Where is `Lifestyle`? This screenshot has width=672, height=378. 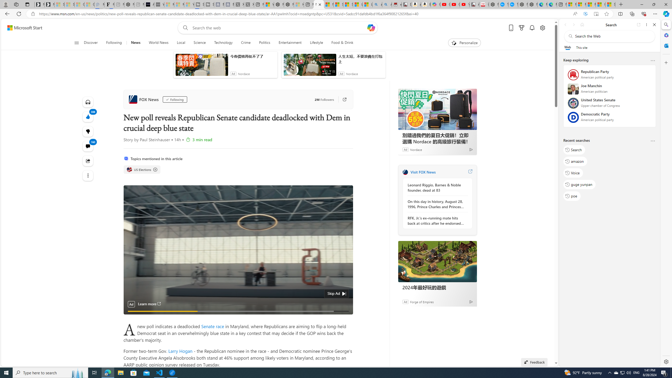
Lifestyle is located at coordinates (316, 43).